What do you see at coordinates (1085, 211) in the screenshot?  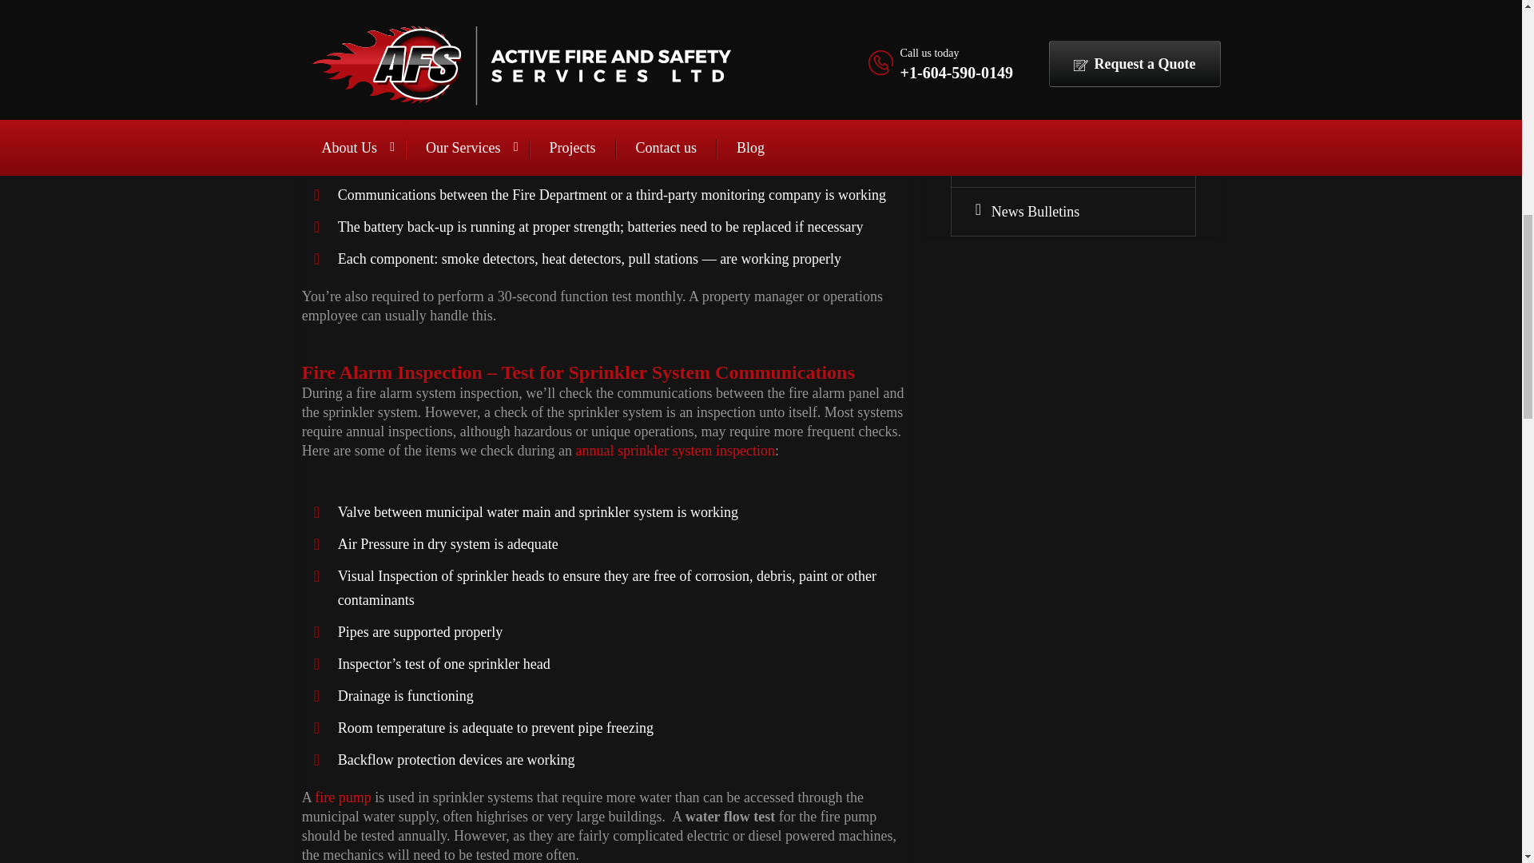 I see `News Bulletins` at bounding box center [1085, 211].